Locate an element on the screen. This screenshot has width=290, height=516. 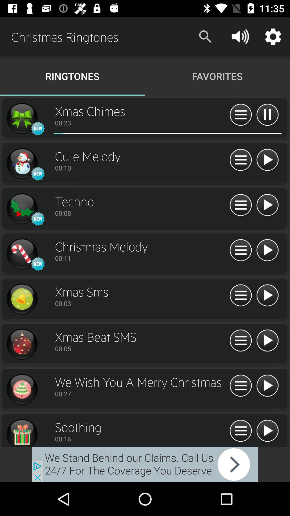
play christmas melody ringtone is located at coordinates (267, 250).